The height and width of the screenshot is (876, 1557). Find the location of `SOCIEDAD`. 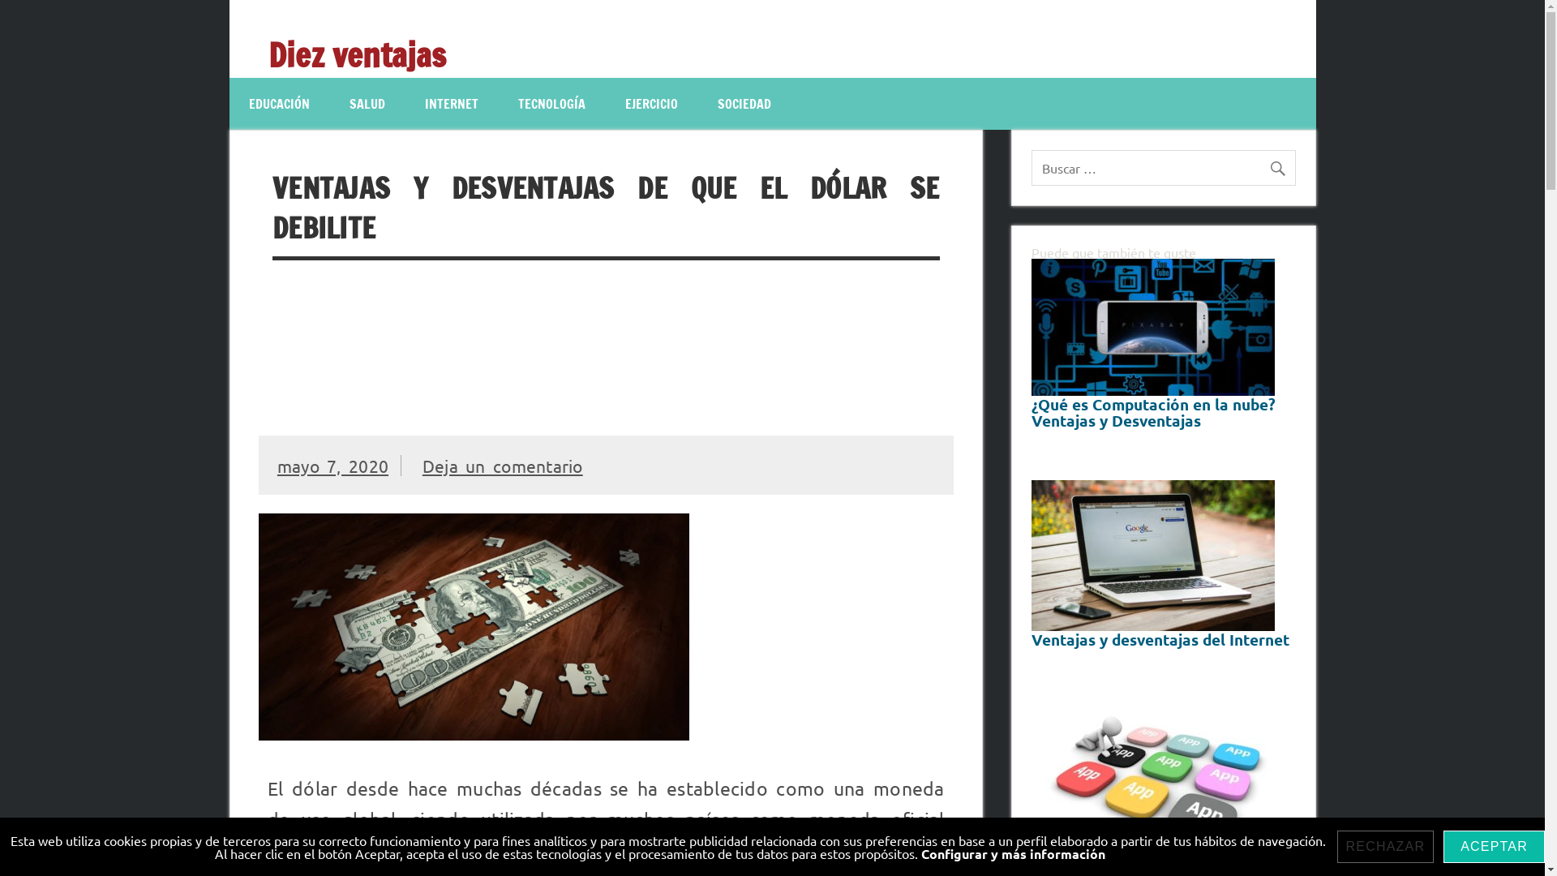

SOCIEDAD is located at coordinates (744, 104).